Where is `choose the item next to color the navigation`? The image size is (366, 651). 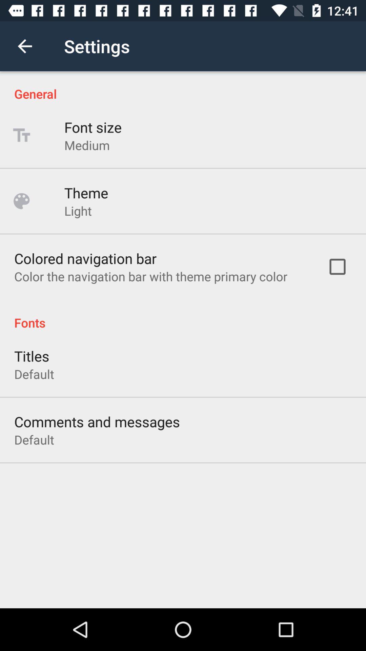 choose the item next to color the navigation is located at coordinates (338, 267).